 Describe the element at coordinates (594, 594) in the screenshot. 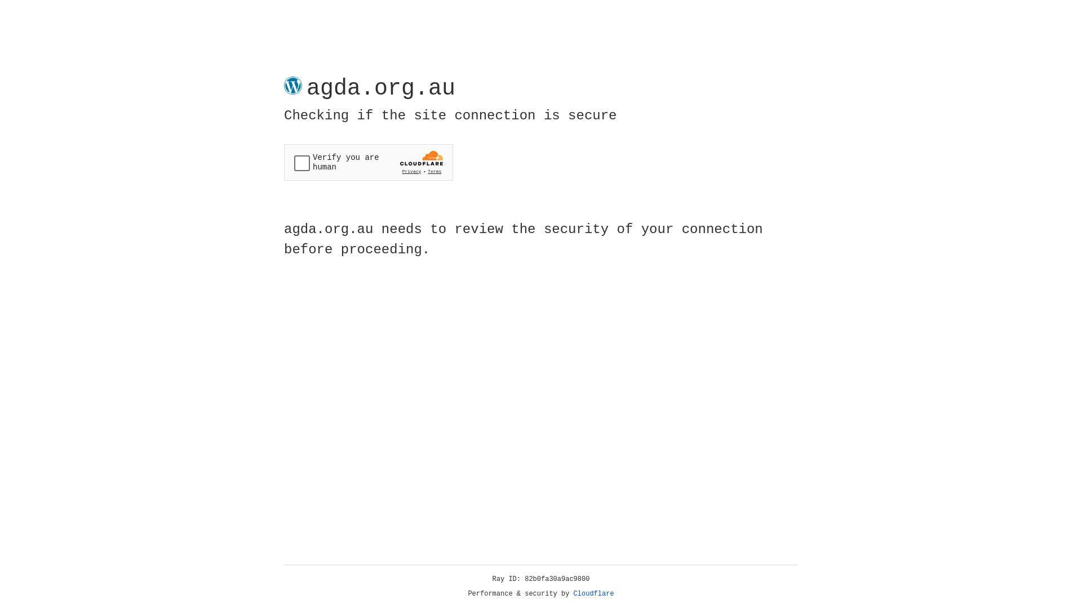

I see `Cloudflare` at that location.